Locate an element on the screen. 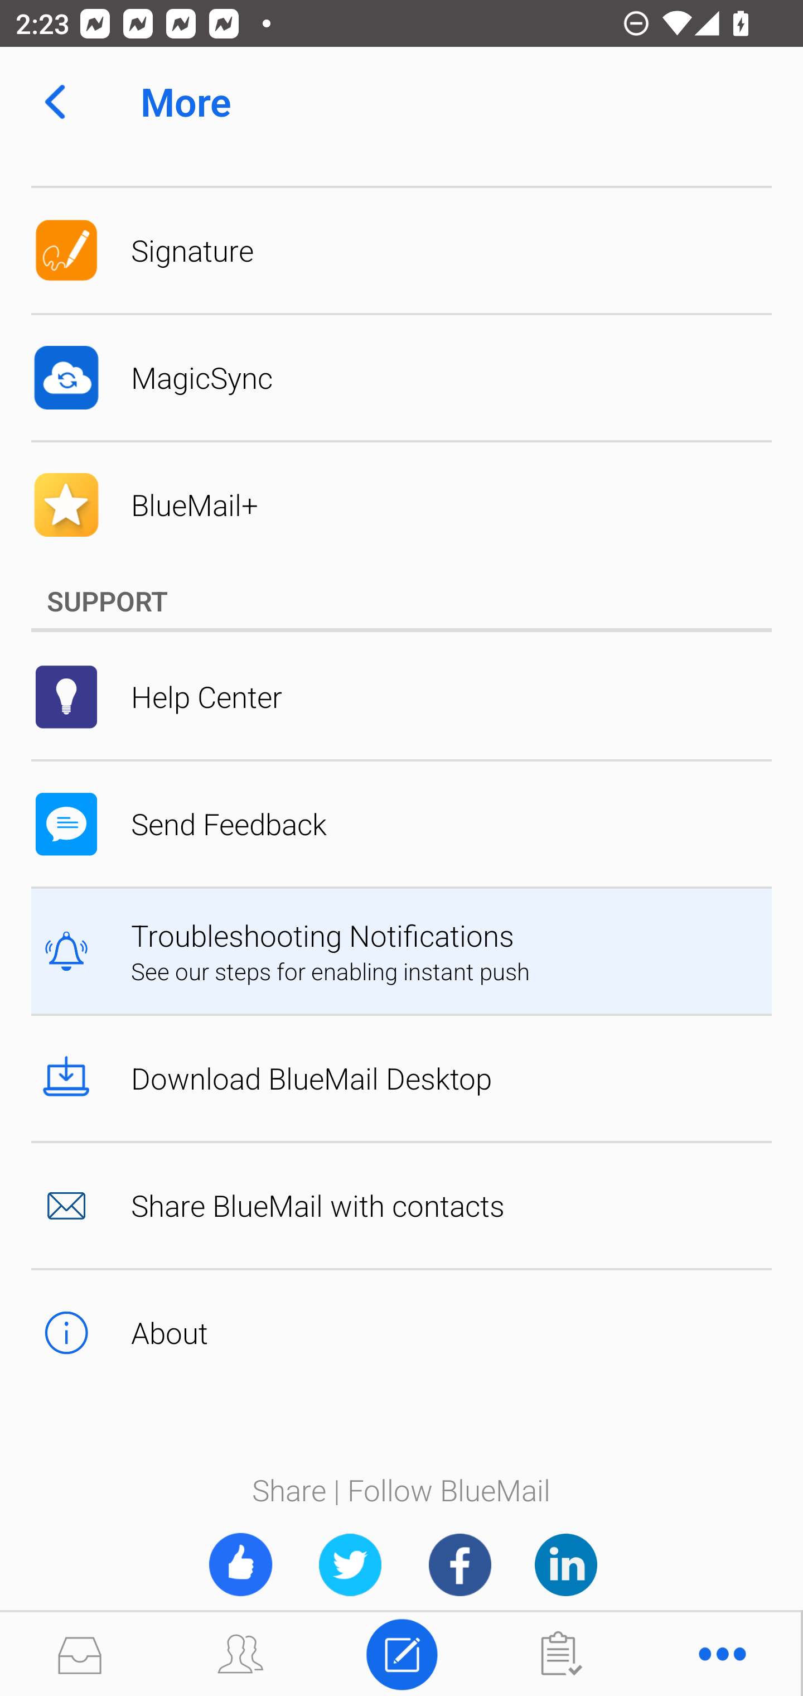 This screenshot has height=1696, width=803. Send Feedback is located at coordinates (401, 823).